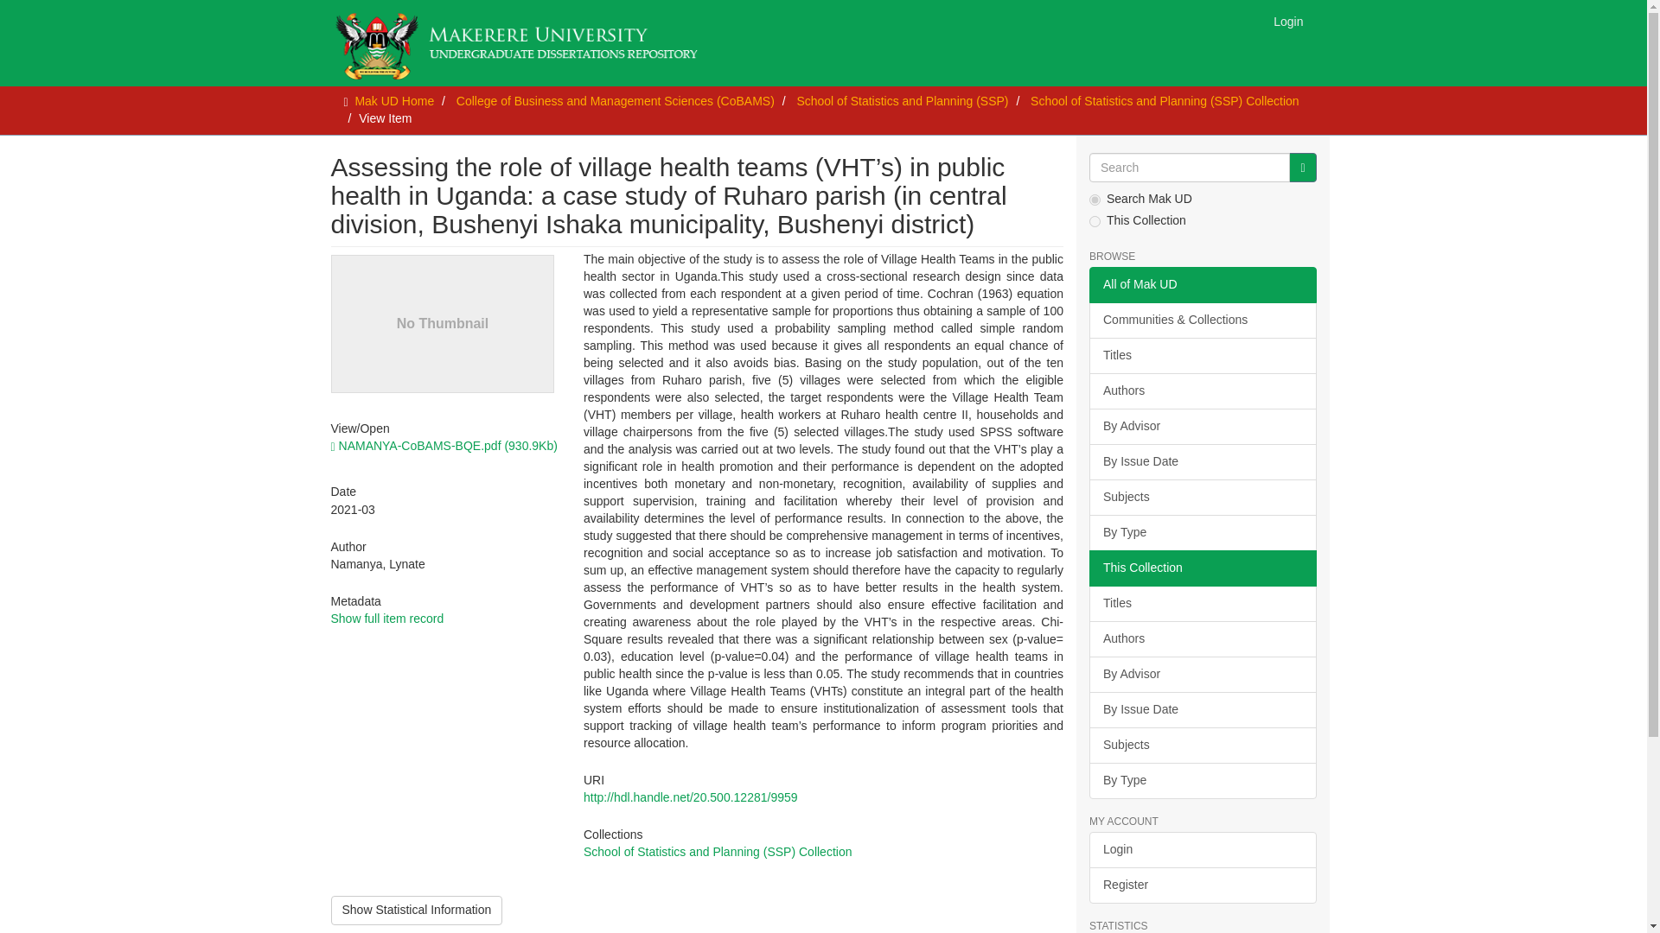 The image size is (1660, 933). I want to click on All of Mak UD, so click(1202, 285).